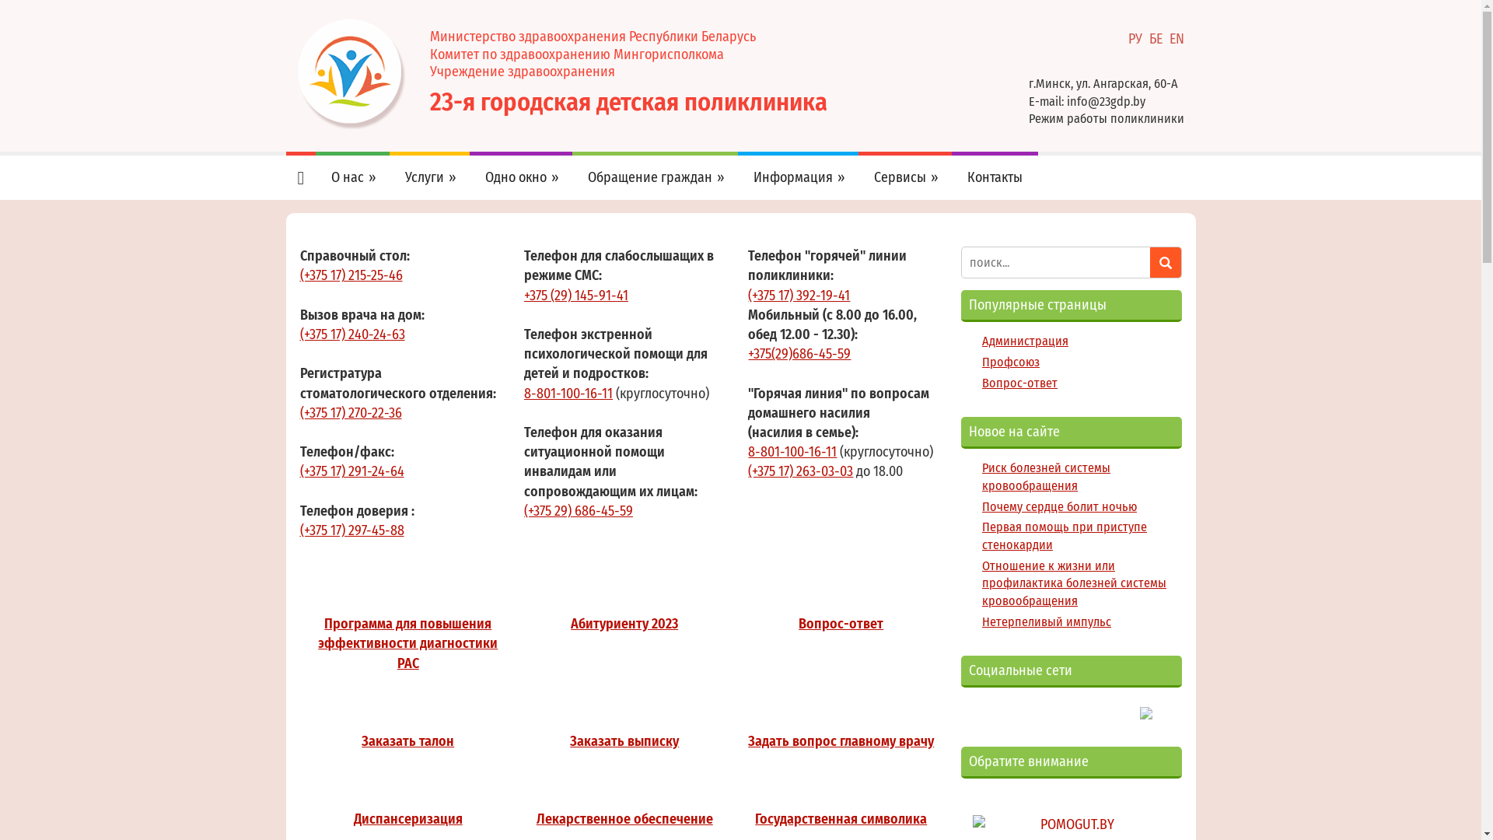 The image size is (1493, 840). Describe the element at coordinates (353, 334) in the screenshot. I see `(+375 17) 240-24-63` at that location.